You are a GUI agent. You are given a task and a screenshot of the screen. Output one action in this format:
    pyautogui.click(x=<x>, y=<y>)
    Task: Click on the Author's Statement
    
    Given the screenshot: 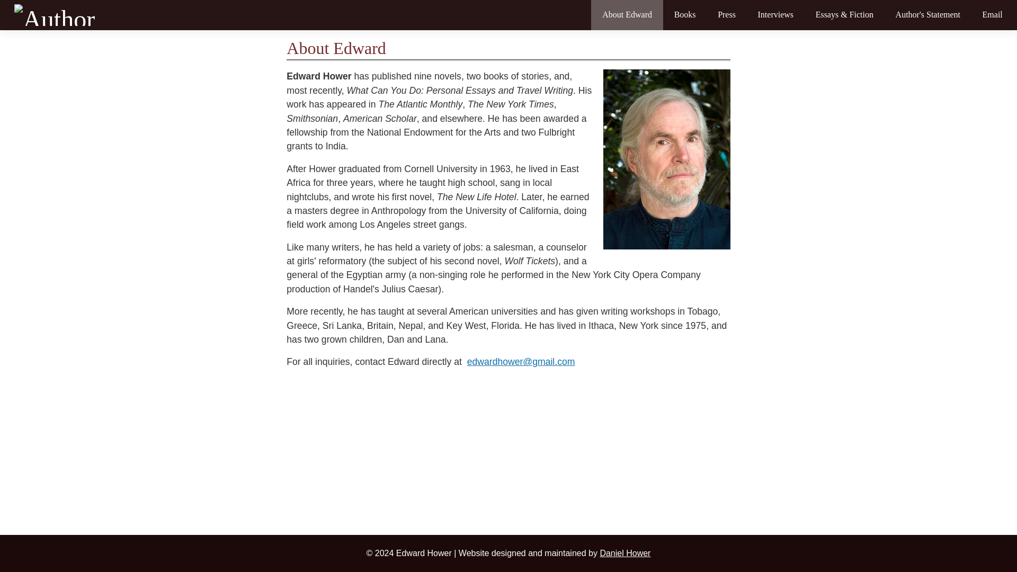 What is the action you would take?
    pyautogui.click(x=928, y=15)
    